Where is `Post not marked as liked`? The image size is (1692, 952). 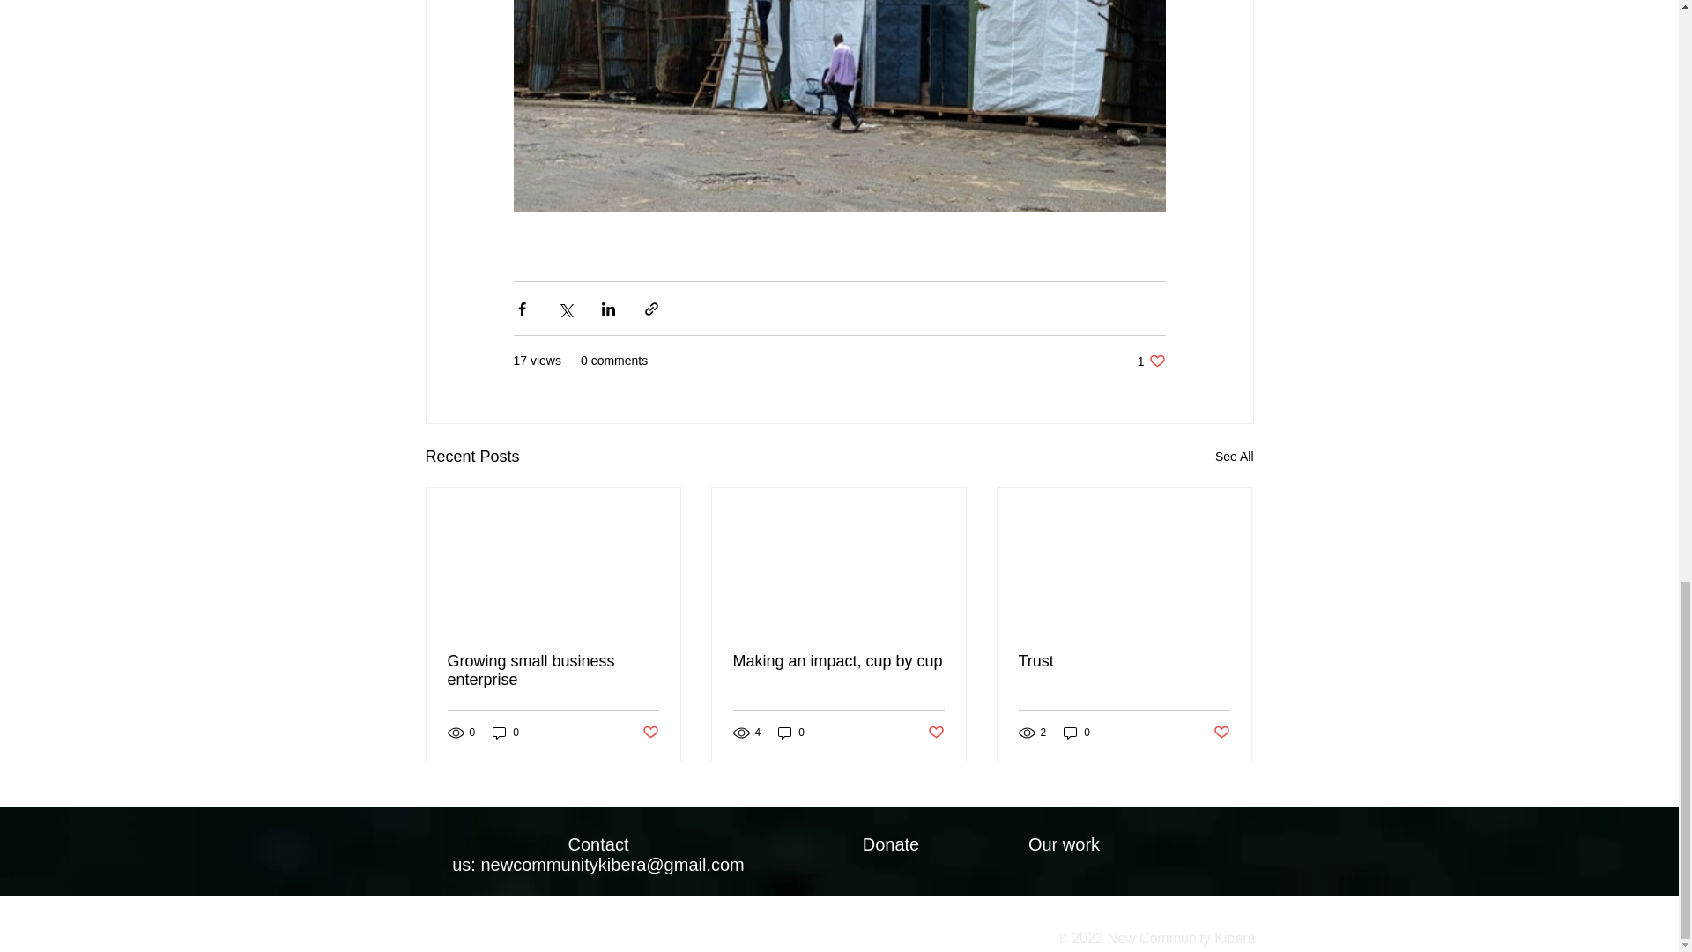 Post not marked as liked is located at coordinates (936, 733).